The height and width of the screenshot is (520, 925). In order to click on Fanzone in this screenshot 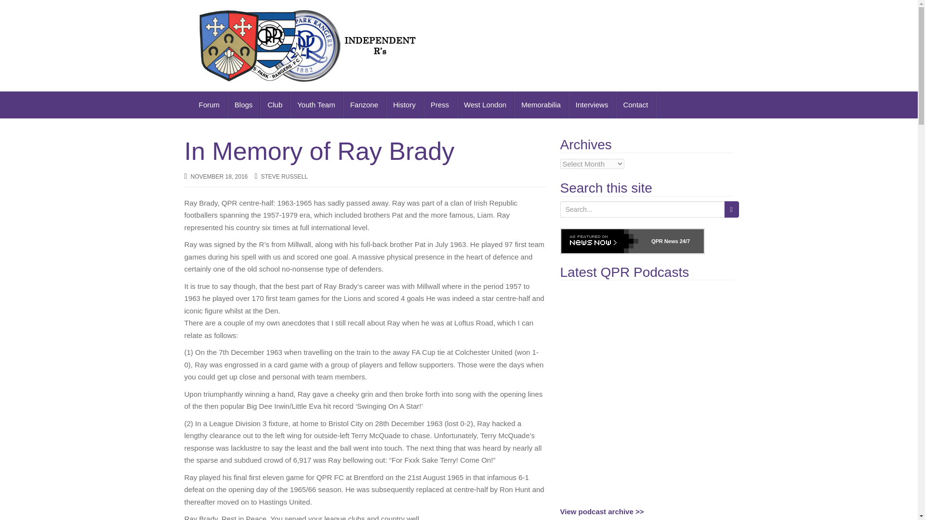, I will do `click(364, 105)`.